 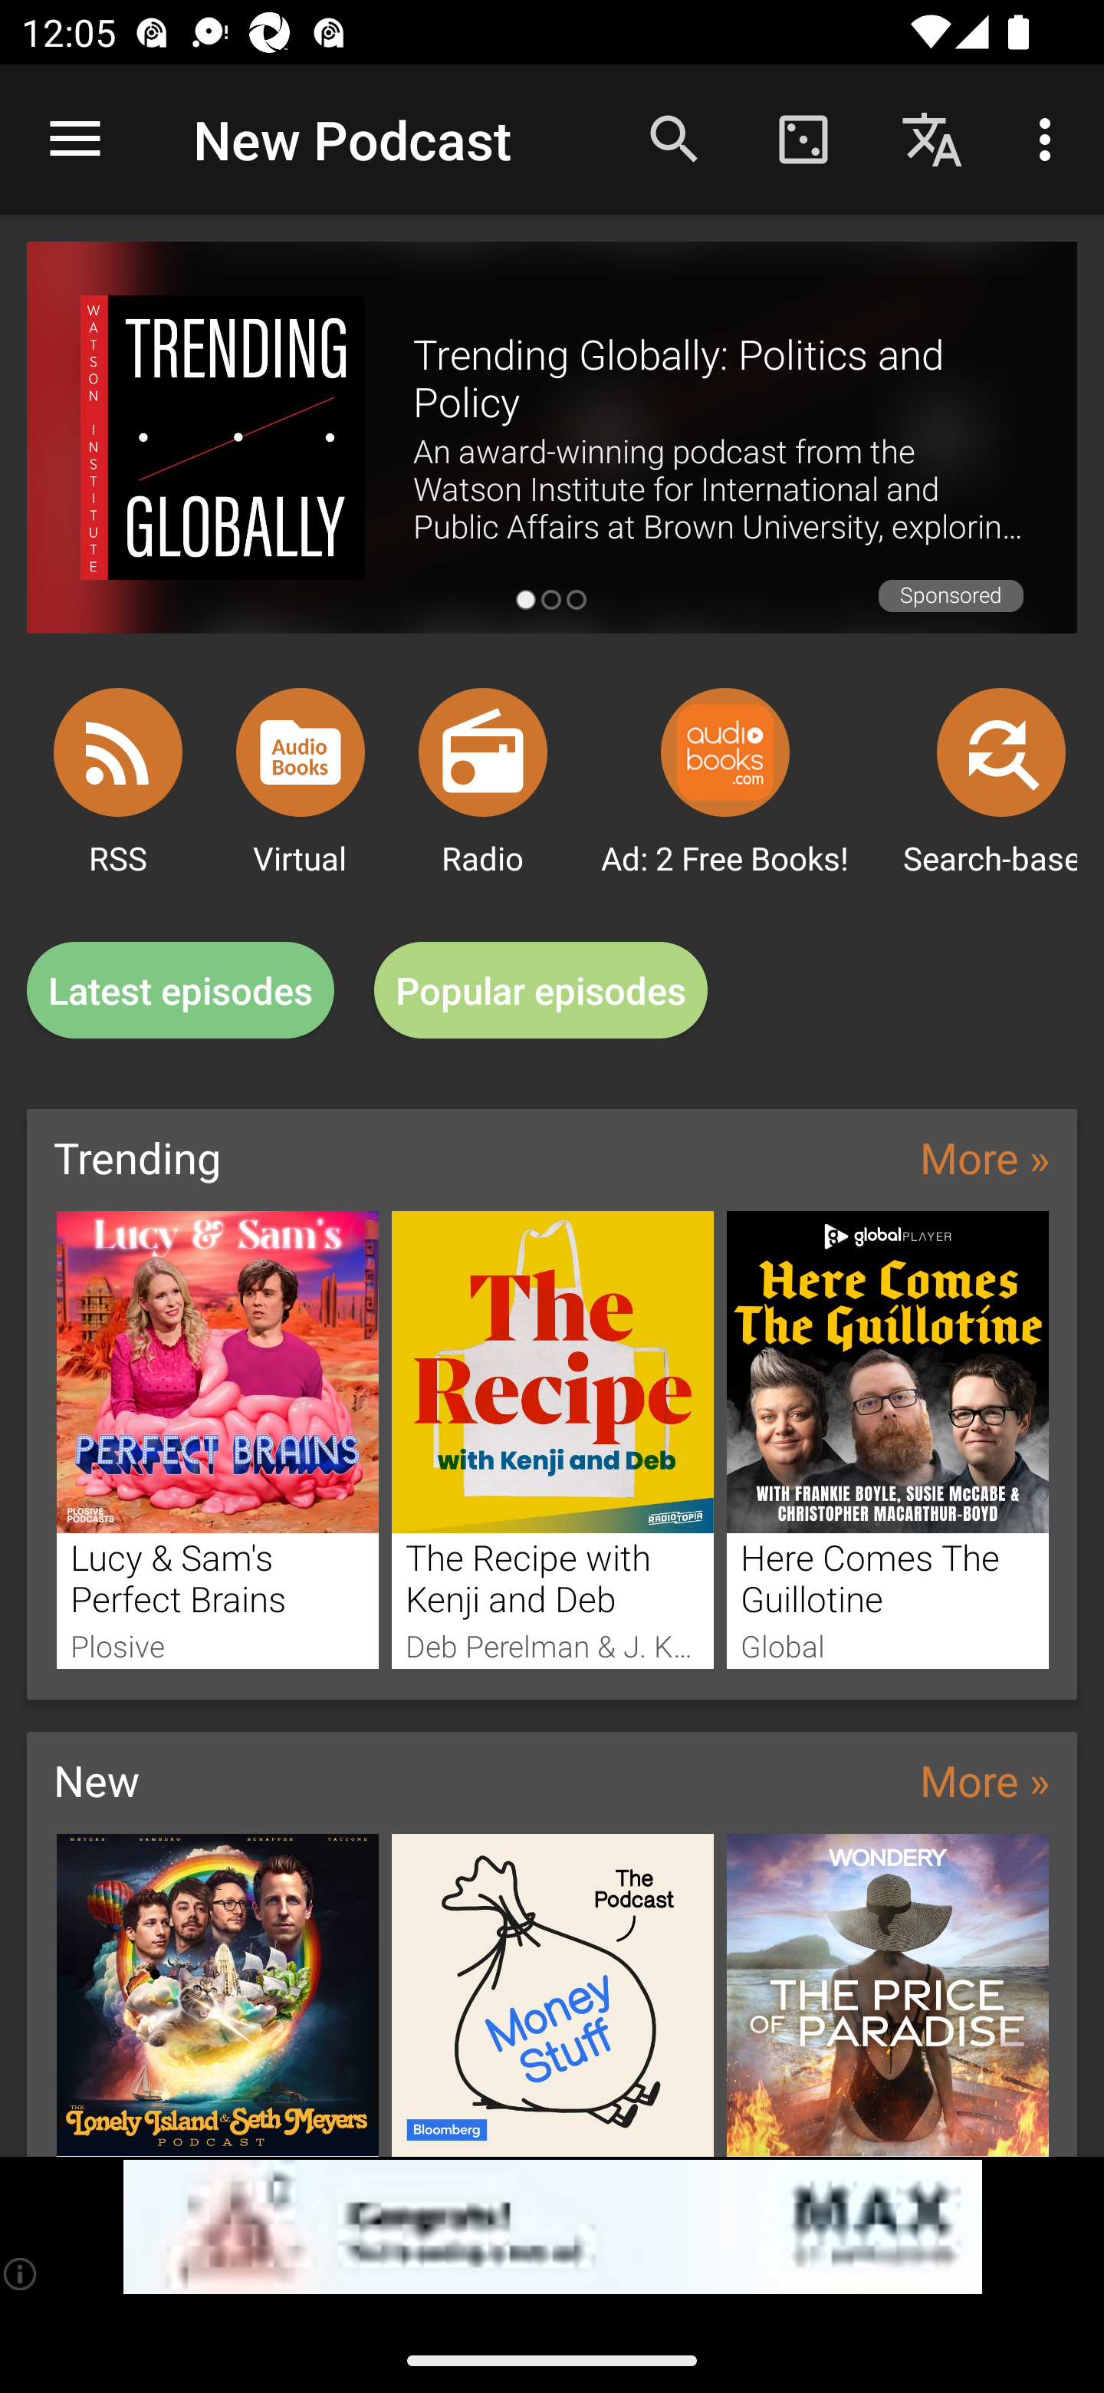 I want to click on RSS, so click(x=118, y=752).